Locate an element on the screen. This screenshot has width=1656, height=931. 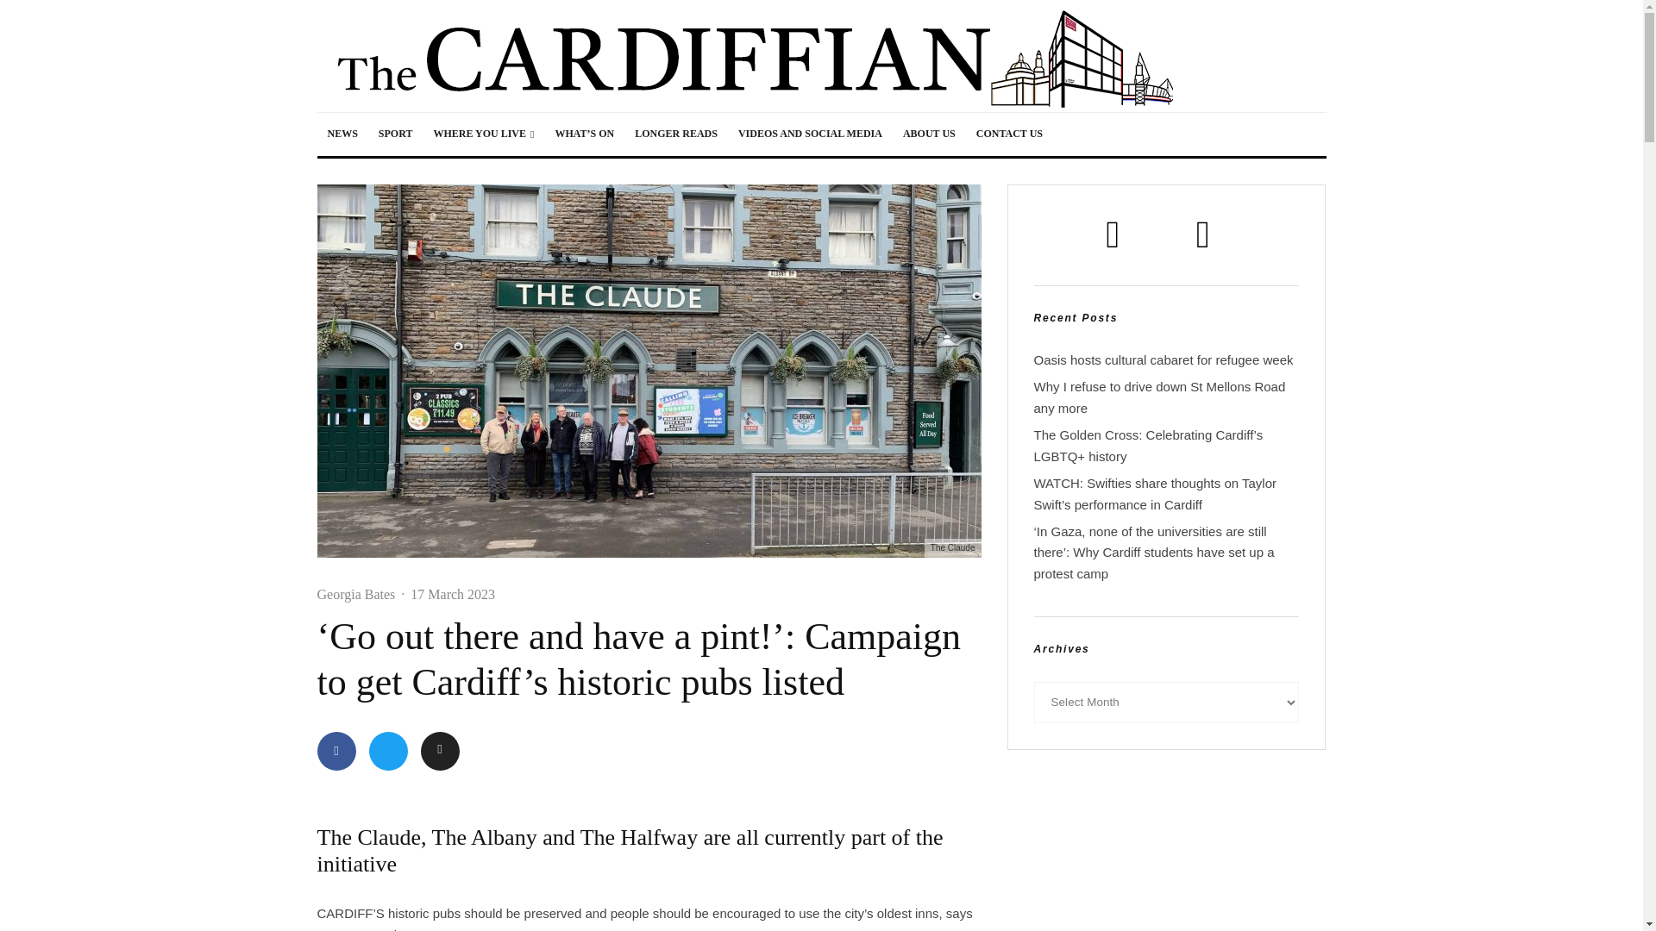
NEWS is located at coordinates (342, 134).